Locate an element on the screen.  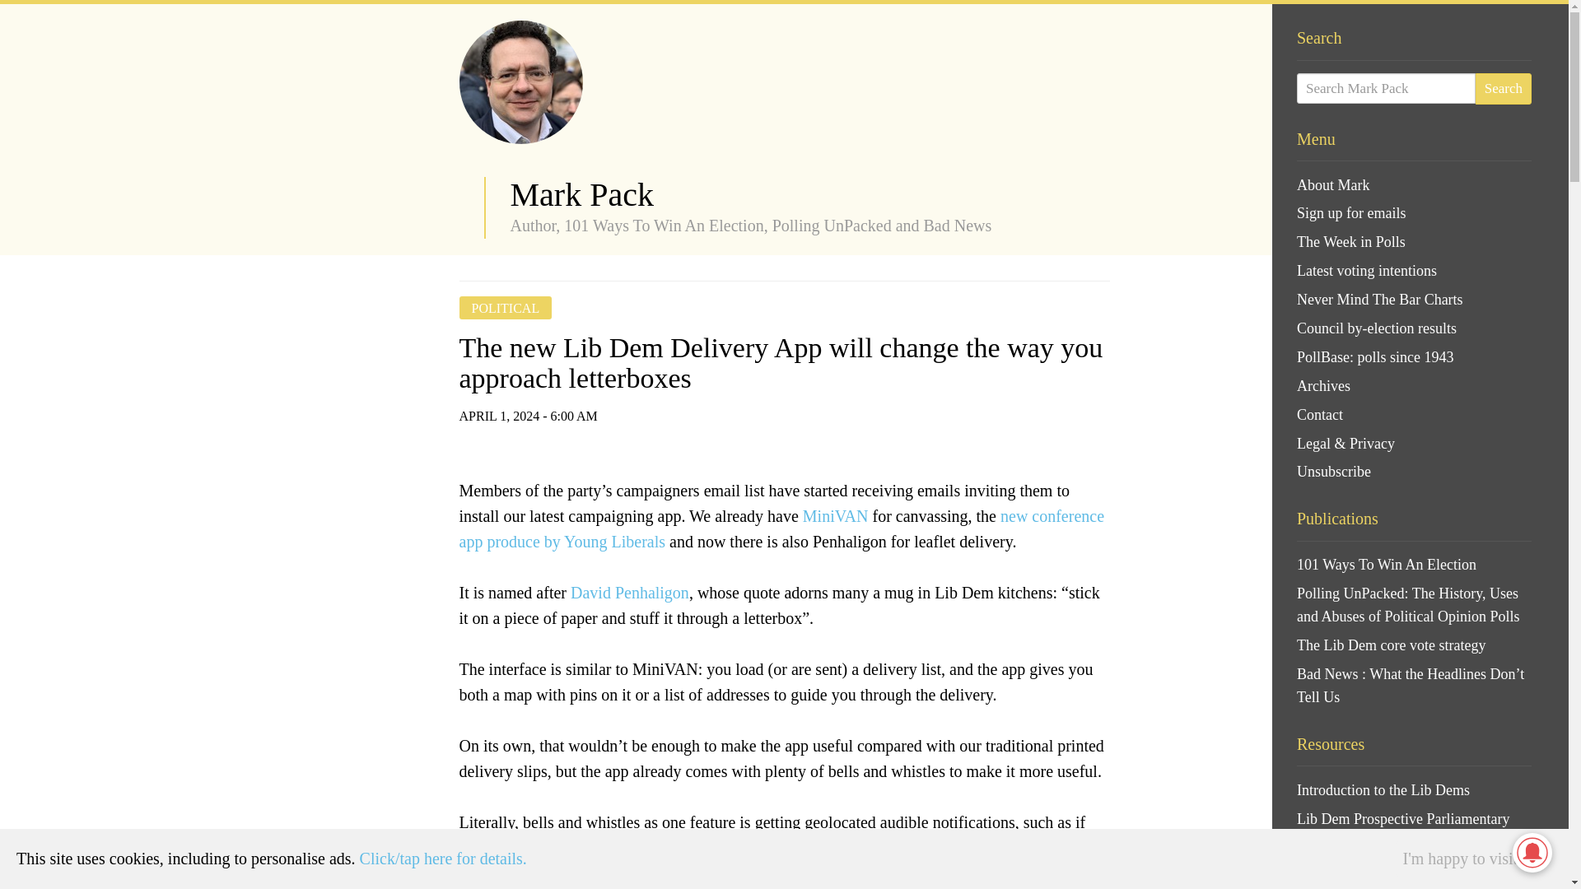
Search is located at coordinates (1504, 89).